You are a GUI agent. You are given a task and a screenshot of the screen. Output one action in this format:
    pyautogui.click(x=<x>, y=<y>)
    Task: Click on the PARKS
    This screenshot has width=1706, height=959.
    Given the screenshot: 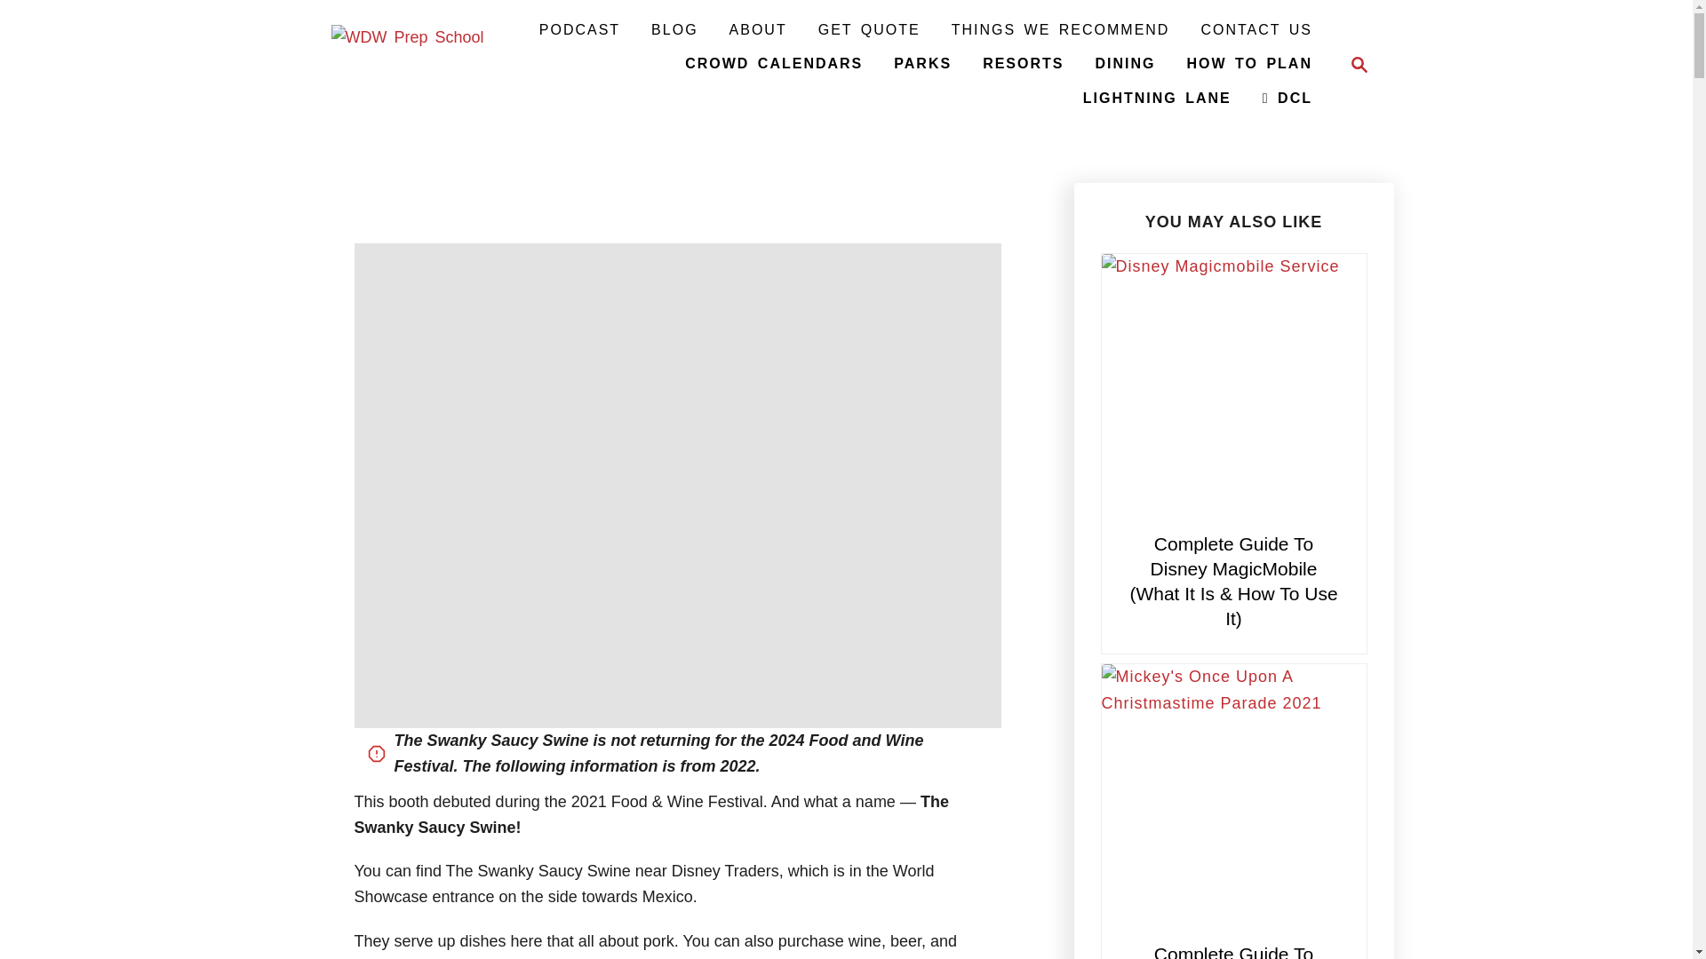 What is the action you would take?
    pyautogui.click(x=922, y=63)
    